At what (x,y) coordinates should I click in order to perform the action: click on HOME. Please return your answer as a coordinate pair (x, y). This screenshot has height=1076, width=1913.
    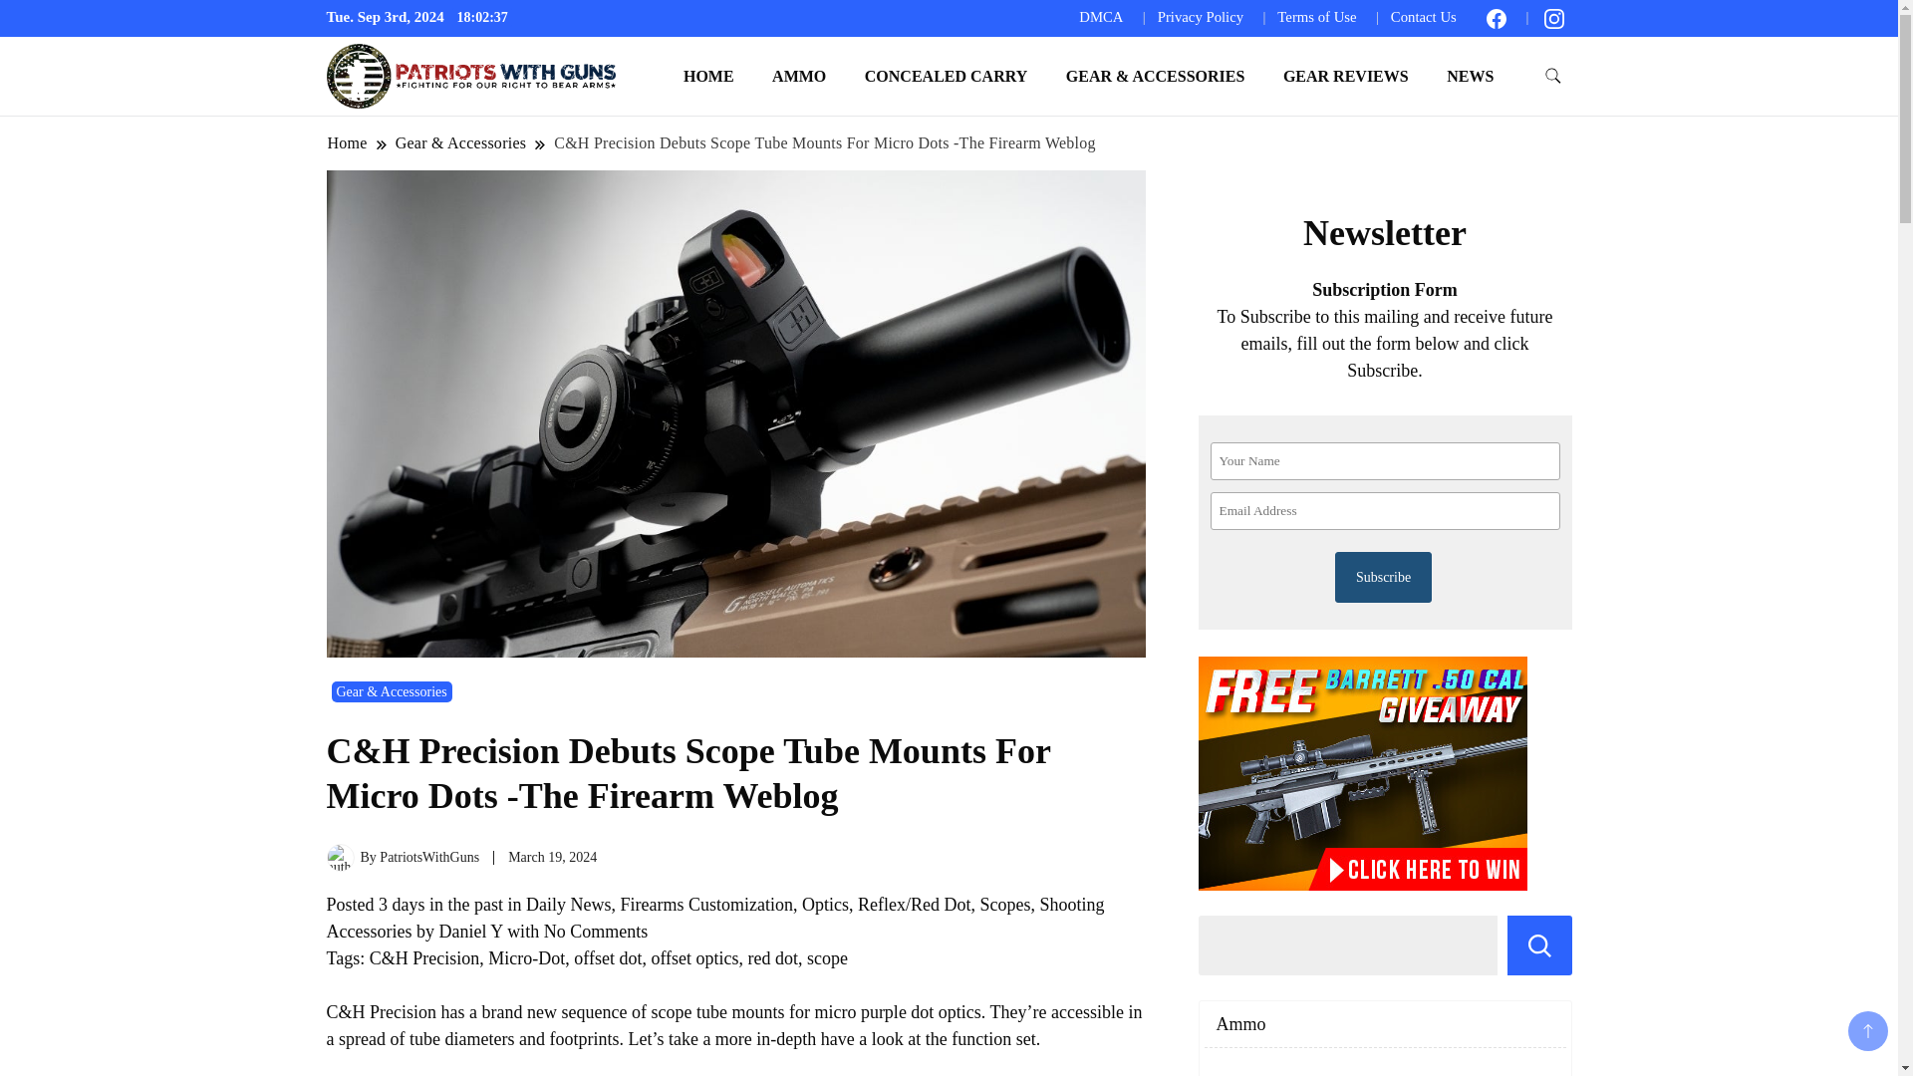
    Looking at the image, I should click on (708, 76).